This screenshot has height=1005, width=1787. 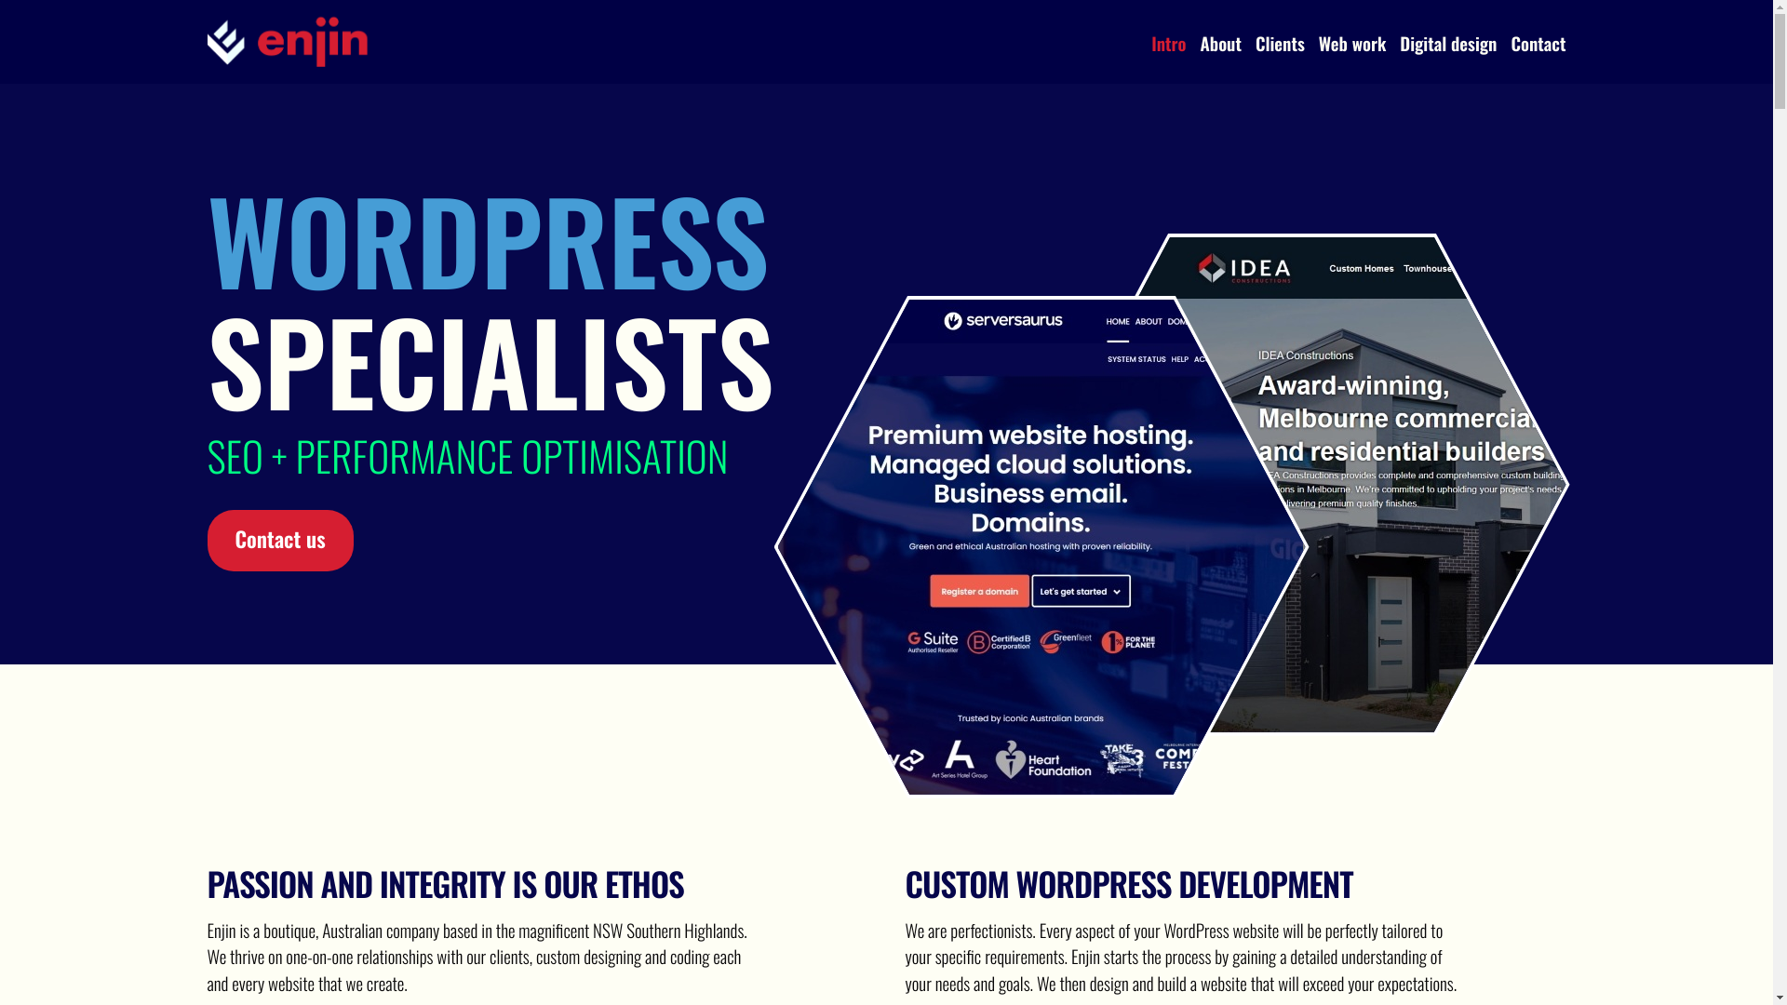 I want to click on Contact, so click(x=1538, y=45).